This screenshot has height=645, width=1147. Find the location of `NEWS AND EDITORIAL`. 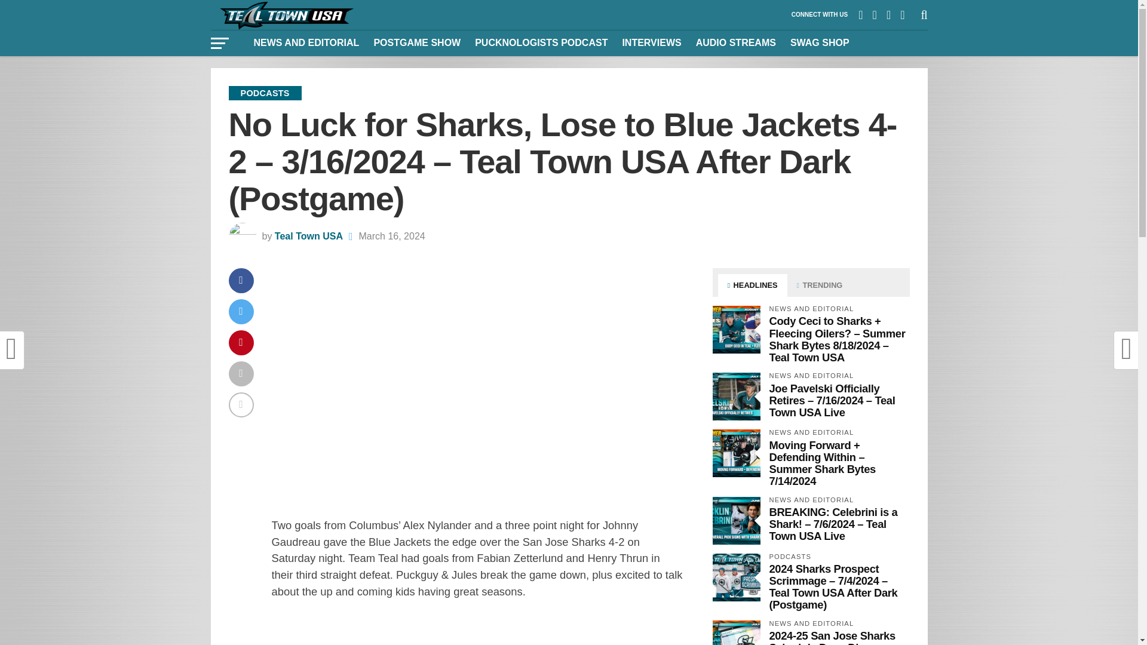

NEWS AND EDITORIAL is located at coordinates (306, 42).